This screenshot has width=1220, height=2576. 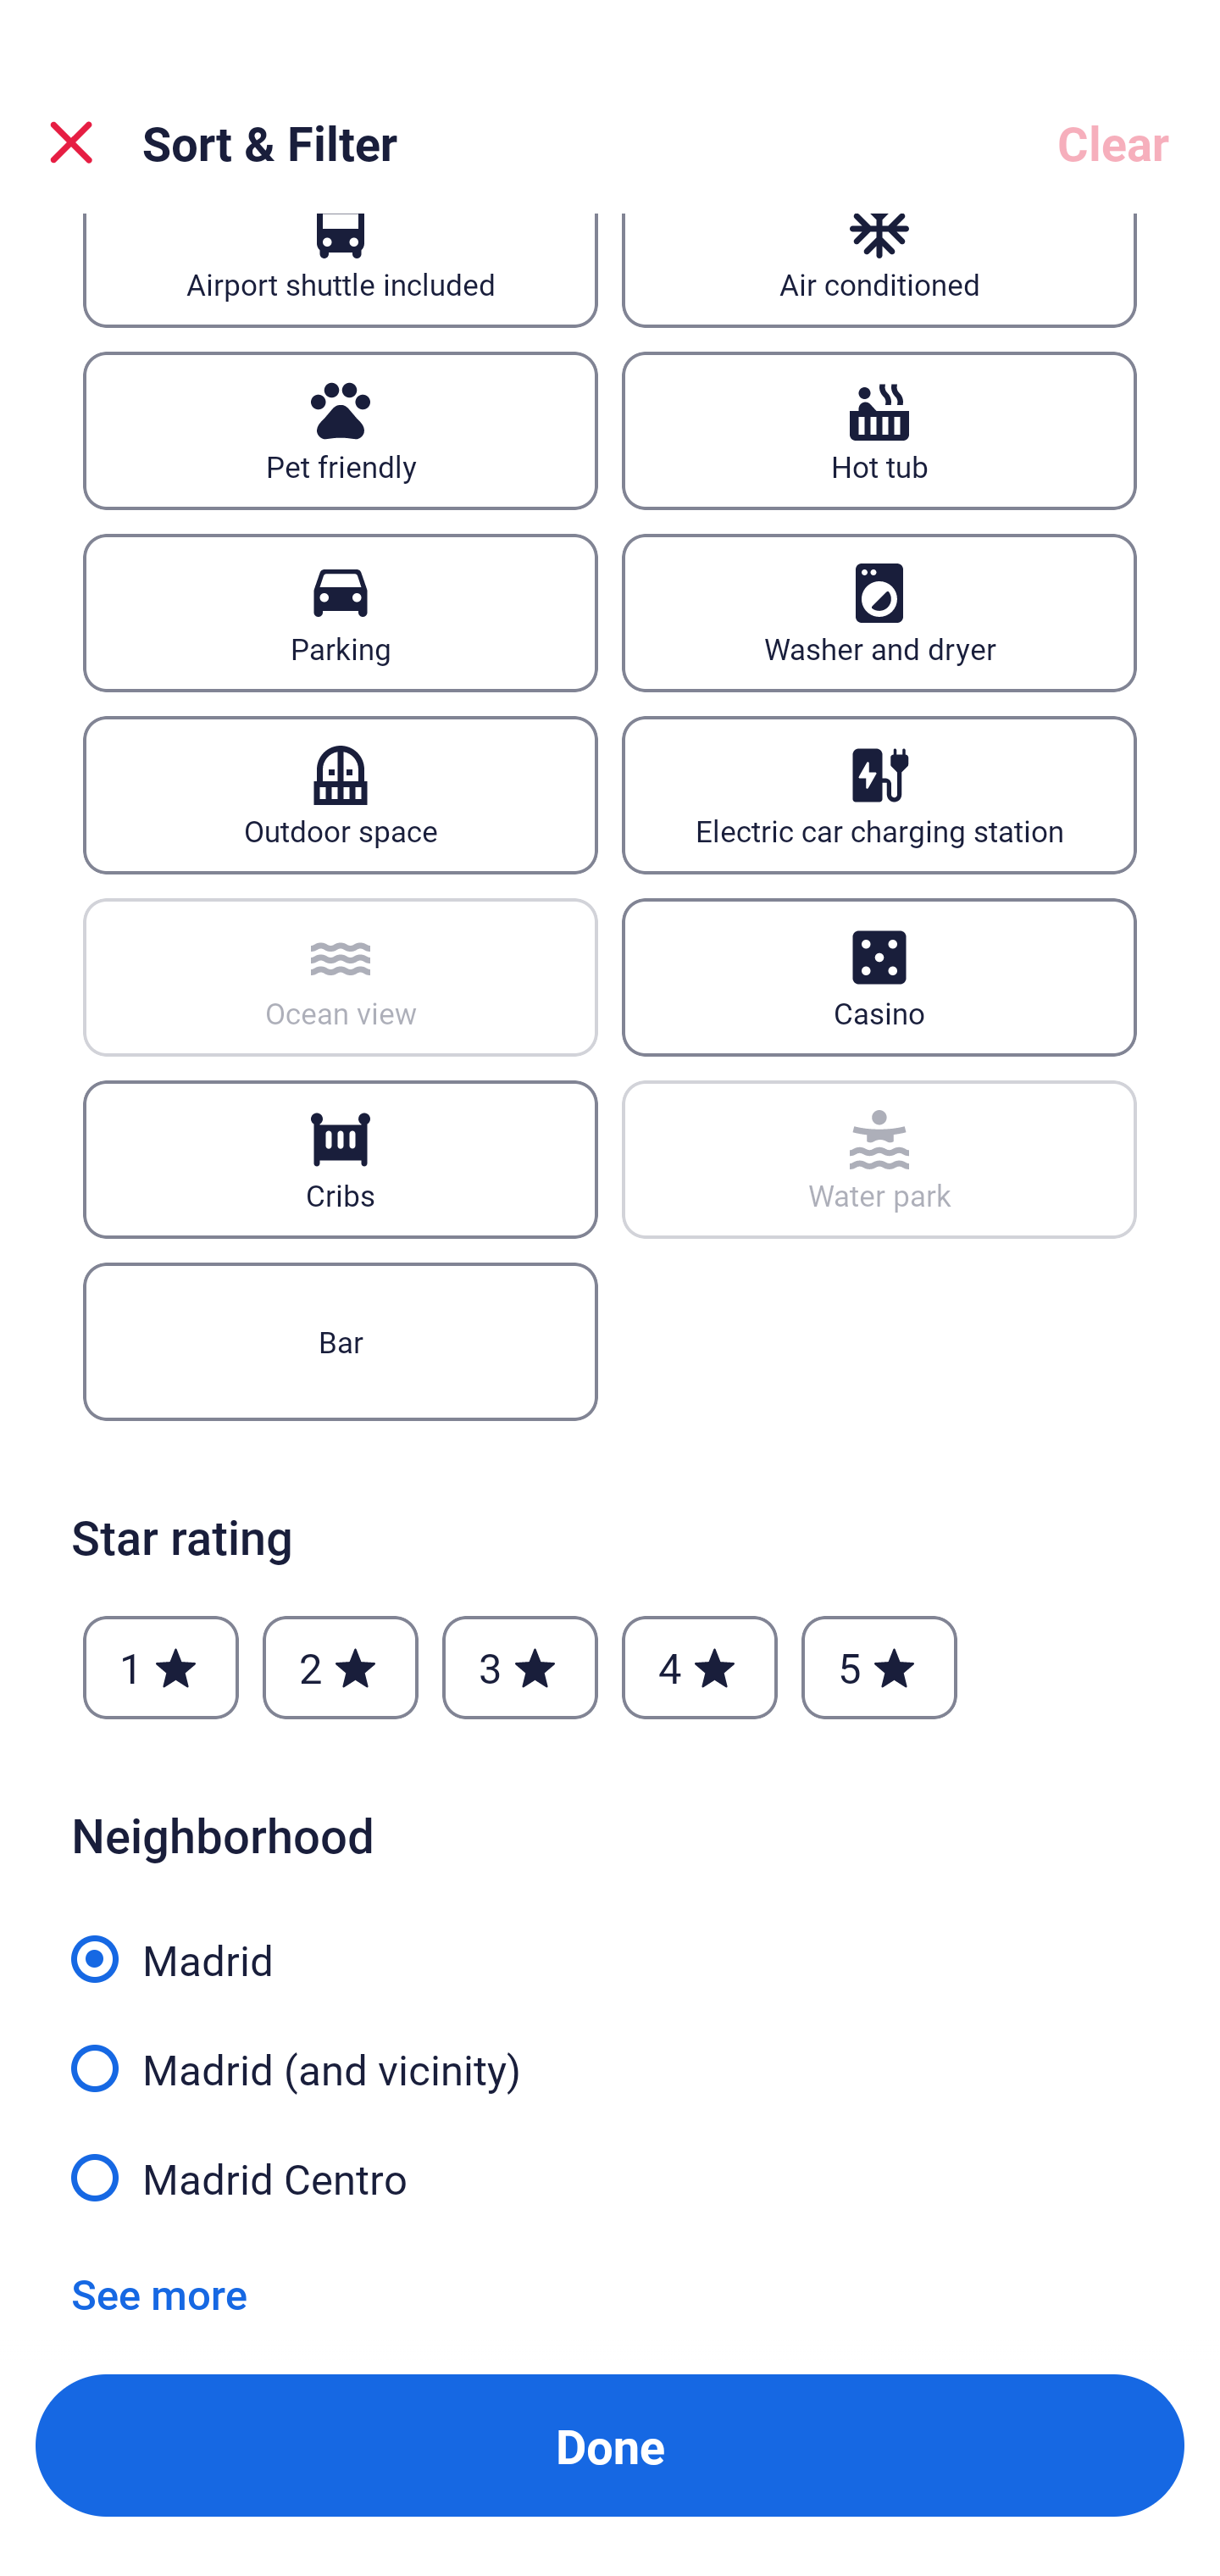 What do you see at coordinates (879, 1668) in the screenshot?
I see `5` at bounding box center [879, 1668].